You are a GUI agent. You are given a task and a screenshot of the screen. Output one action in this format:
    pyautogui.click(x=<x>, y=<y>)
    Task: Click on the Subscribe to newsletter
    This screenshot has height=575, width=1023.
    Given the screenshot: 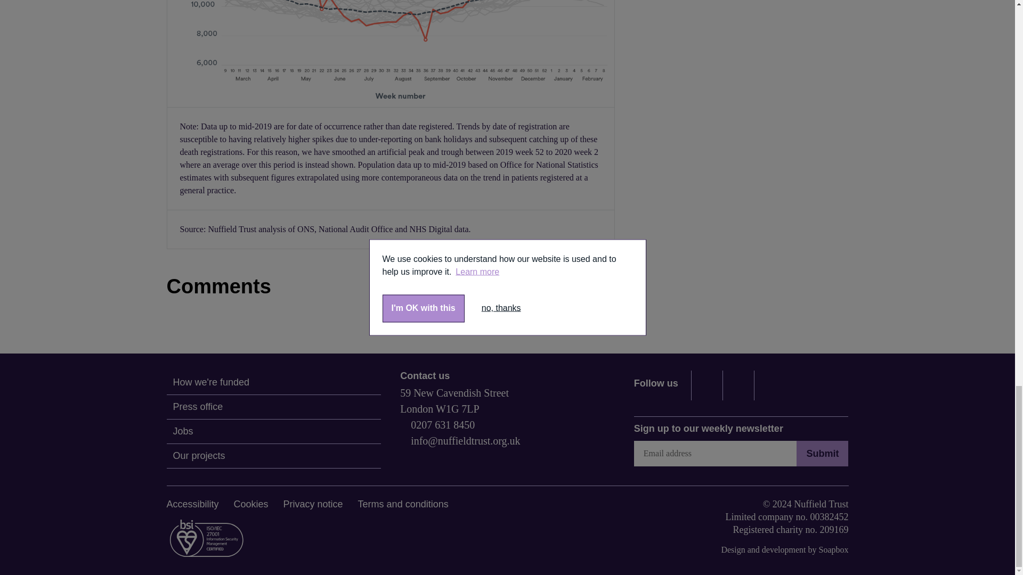 What is the action you would take?
    pyautogui.click(x=715, y=454)
    